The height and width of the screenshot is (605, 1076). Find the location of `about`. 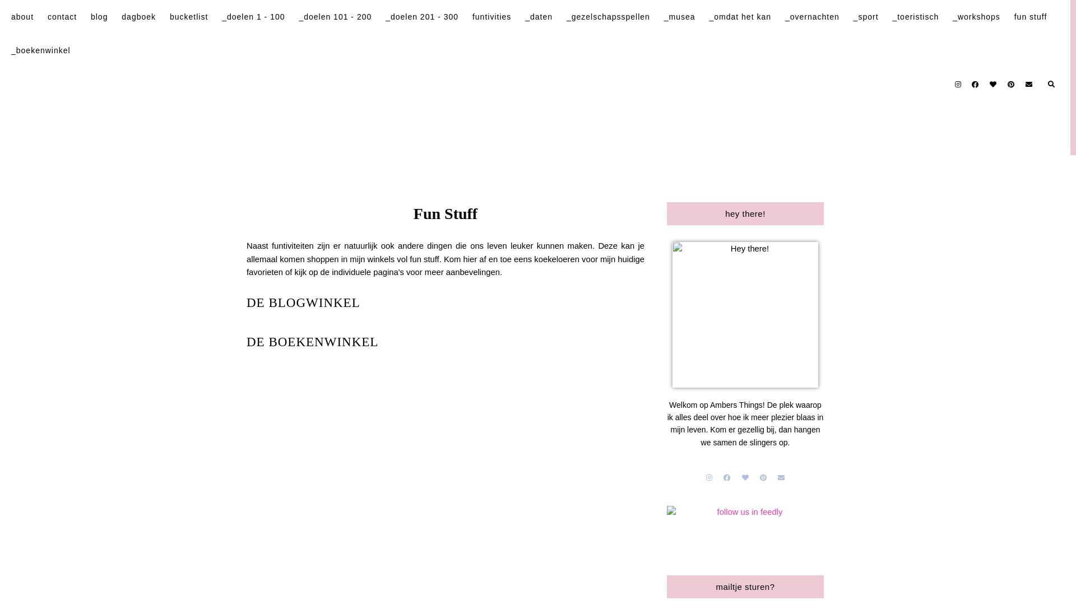

about is located at coordinates (22, 17).